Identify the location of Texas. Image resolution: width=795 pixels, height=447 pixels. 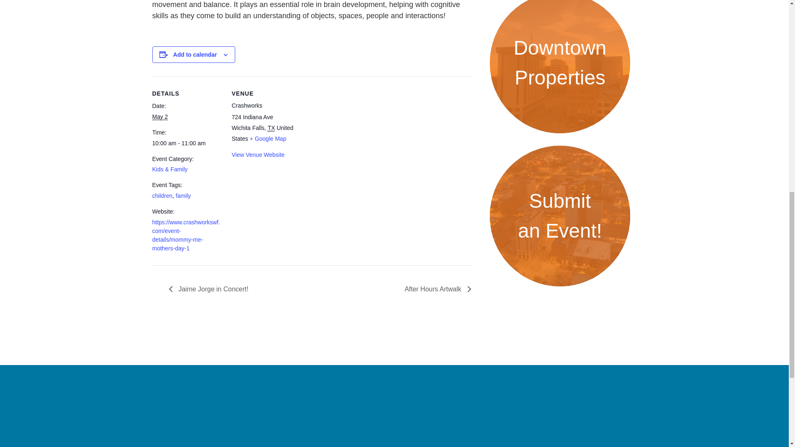
(271, 128).